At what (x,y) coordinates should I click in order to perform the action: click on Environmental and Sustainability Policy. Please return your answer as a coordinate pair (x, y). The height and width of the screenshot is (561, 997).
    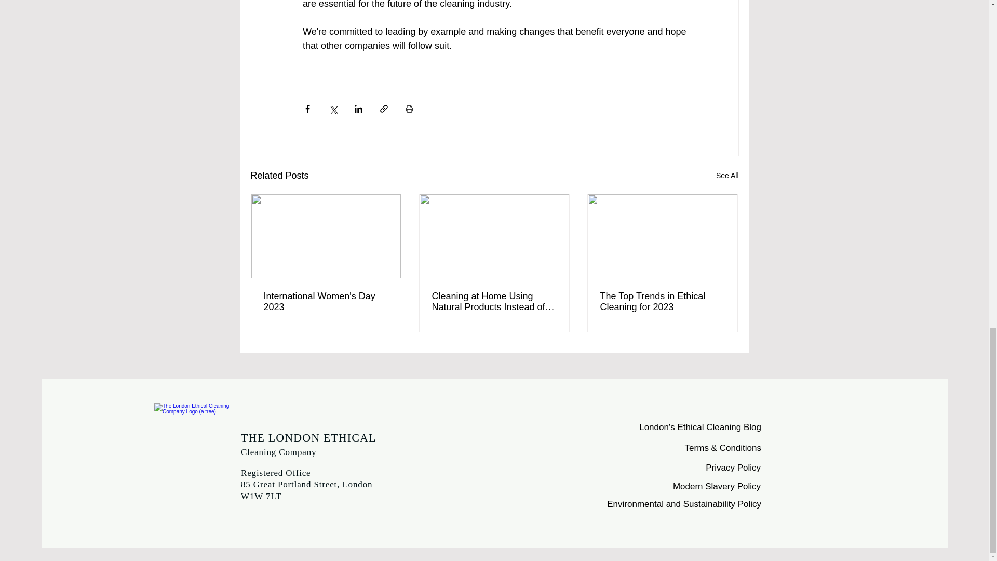
    Looking at the image, I should click on (684, 504).